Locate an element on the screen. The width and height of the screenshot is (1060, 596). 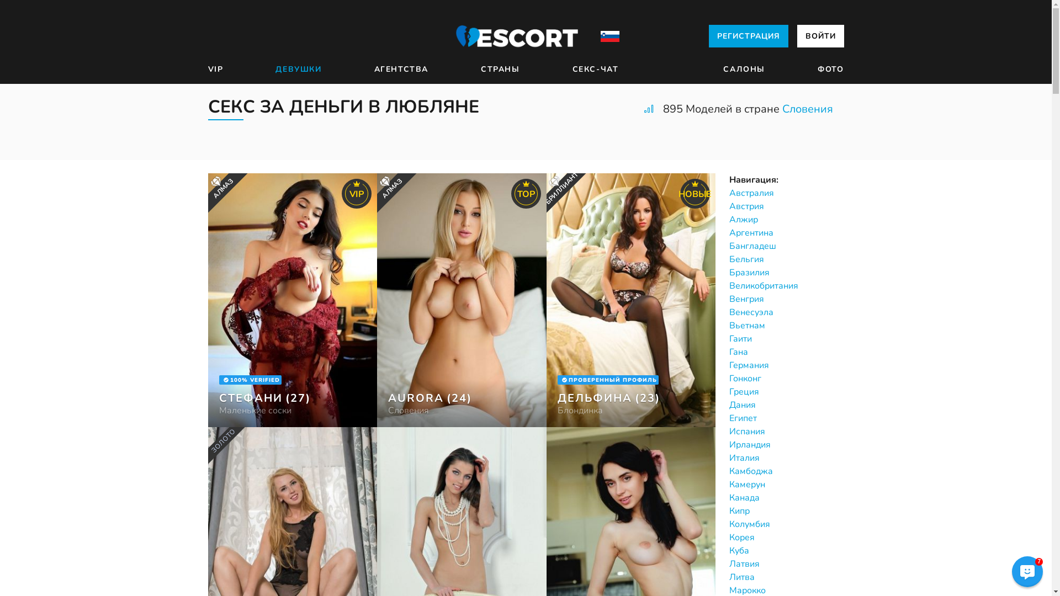
VIP is located at coordinates (215, 70).